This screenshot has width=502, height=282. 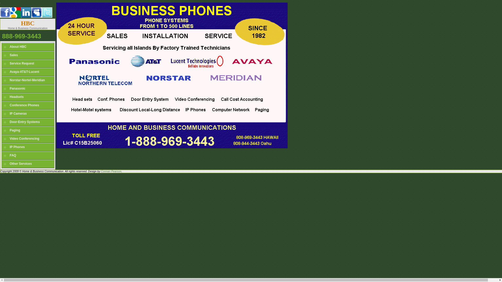 What do you see at coordinates (16, 17) in the screenshot?
I see `Nortel Products` at bounding box center [16, 17].